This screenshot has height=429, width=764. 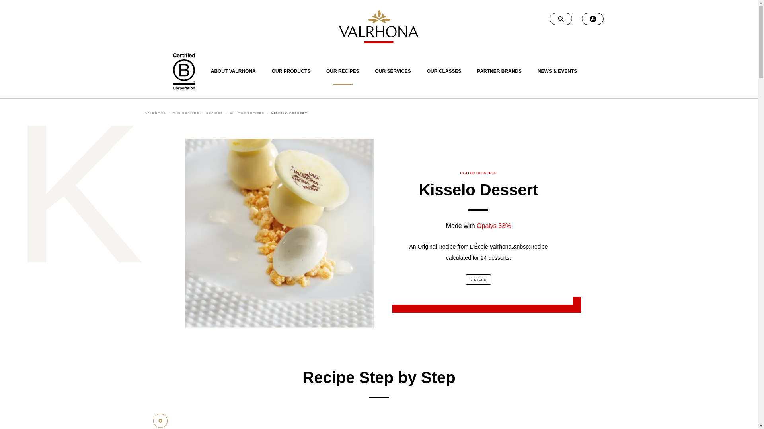 What do you see at coordinates (379, 26) in the screenshot?
I see `Valrhona` at bounding box center [379, 26].